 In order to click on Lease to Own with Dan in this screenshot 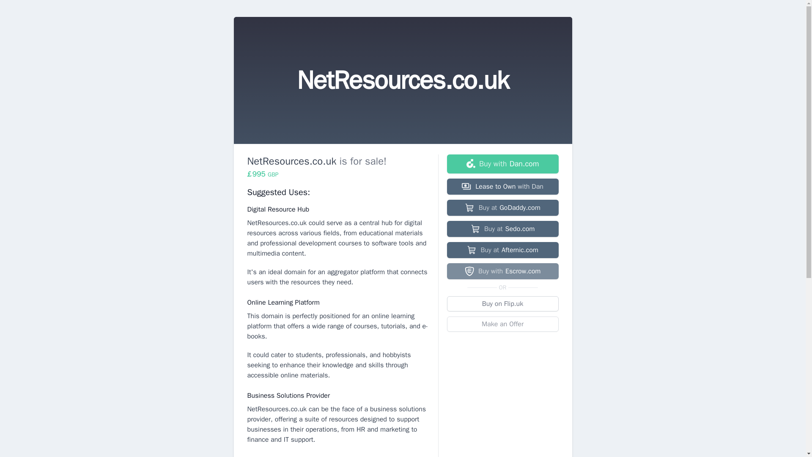, I will do `click(502, 187)`.